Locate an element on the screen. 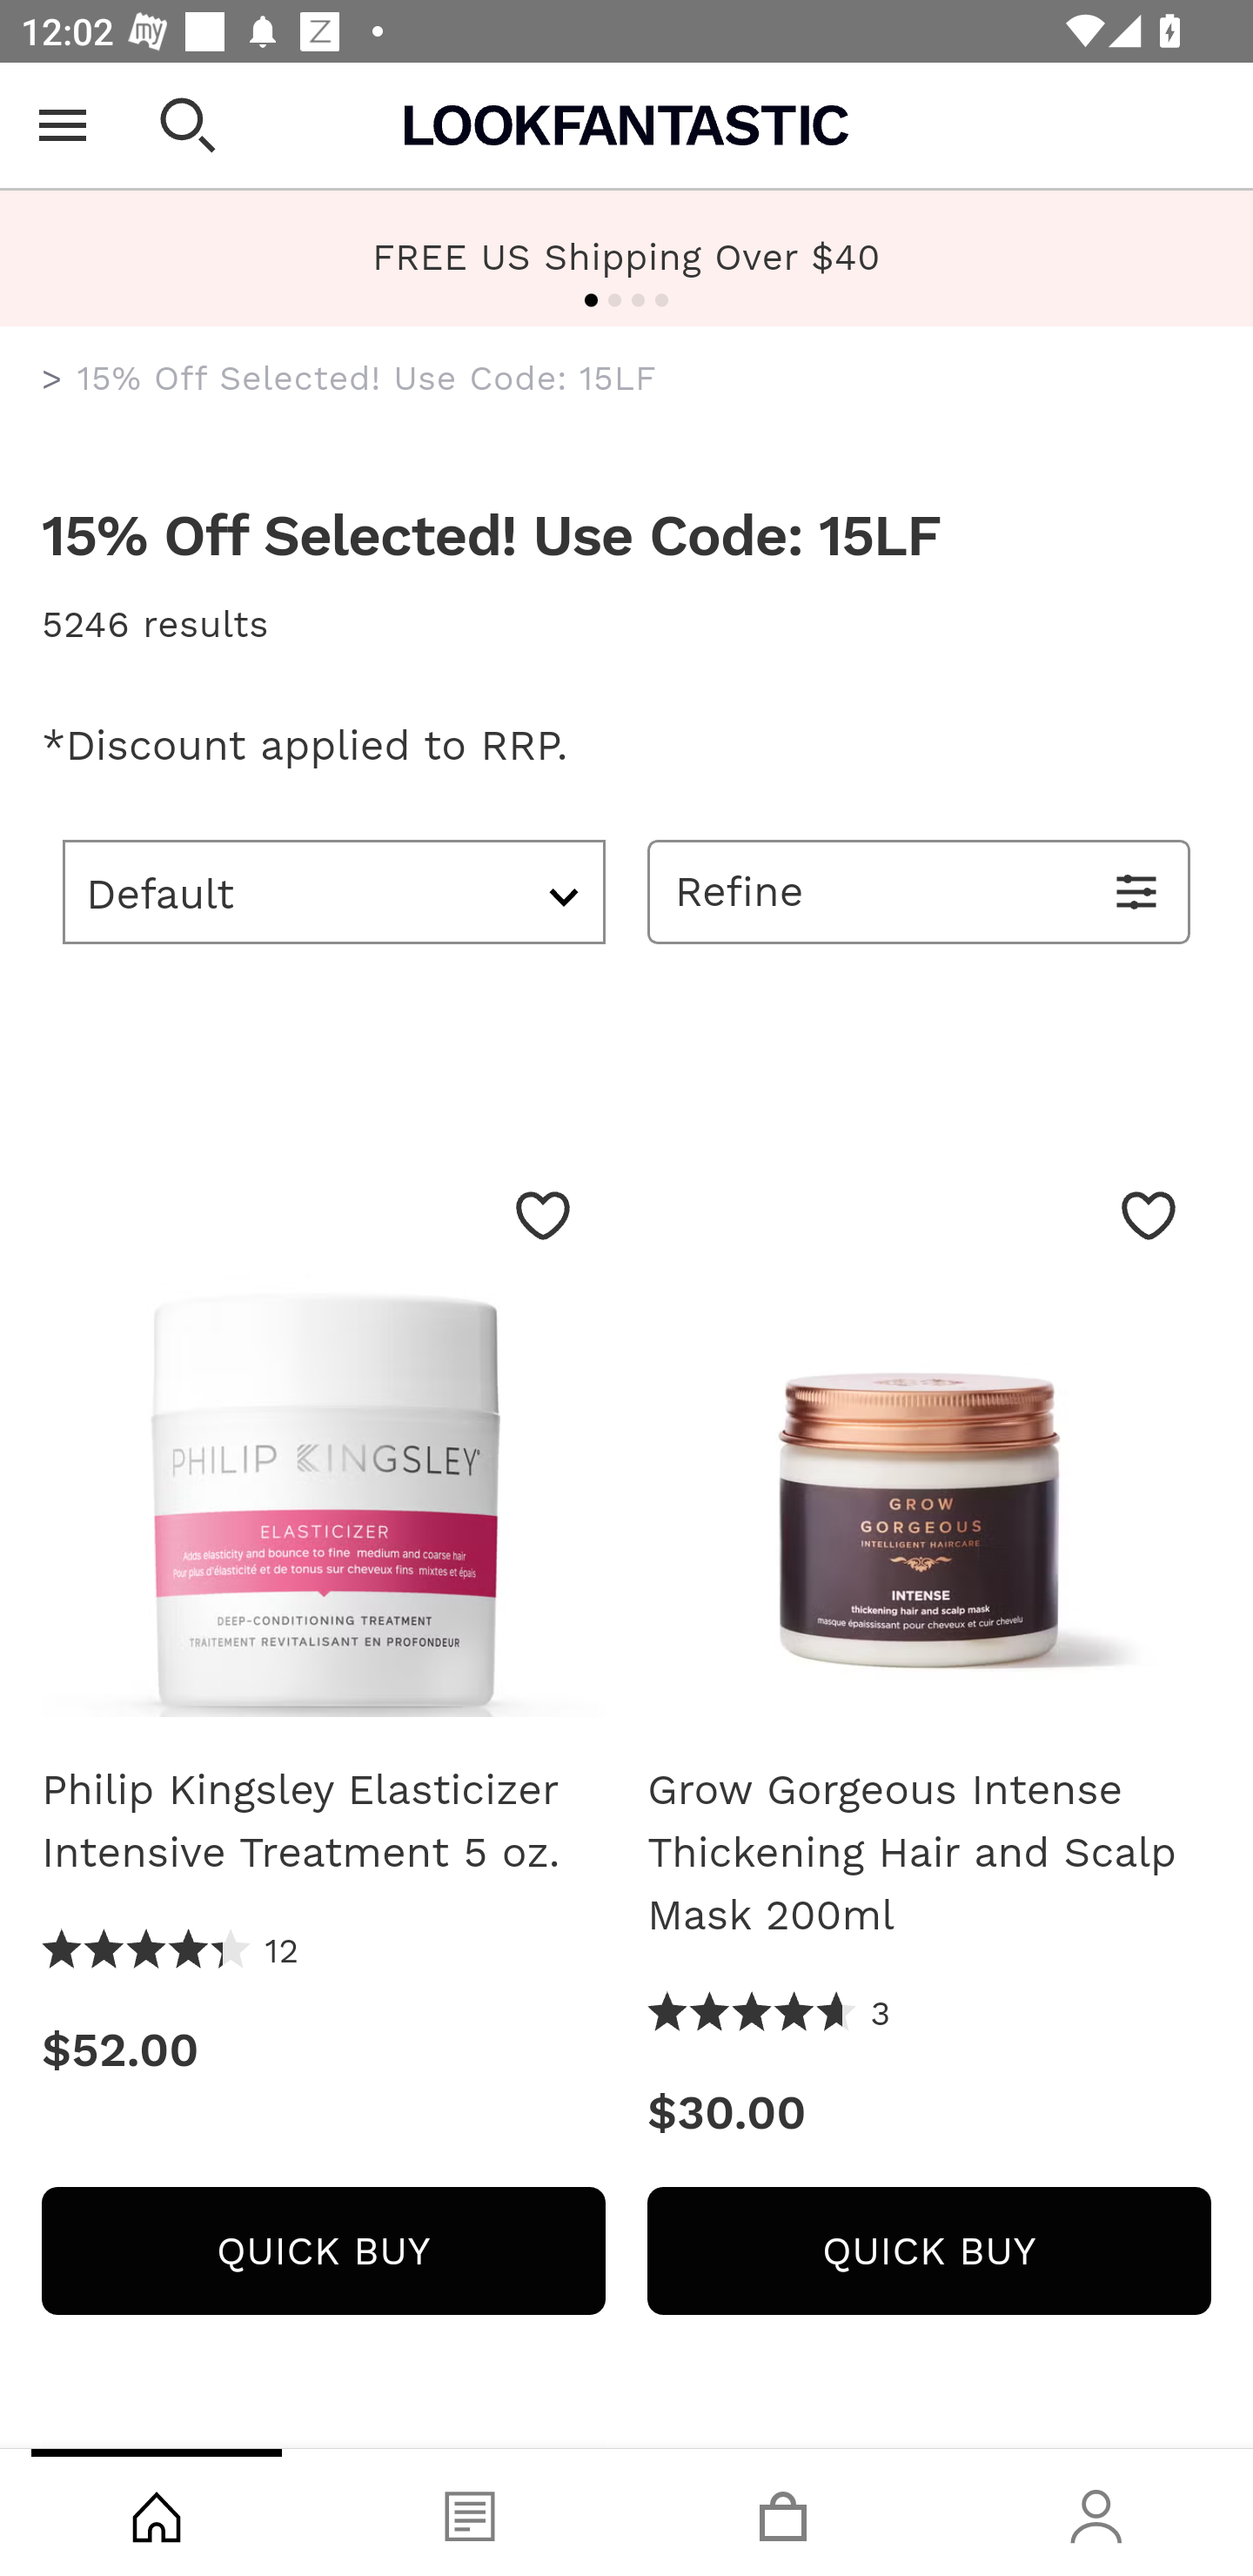 The height and width of the screenshot is (2576, 1253). Lookfantastic USA is located at coordinates (626, 125).